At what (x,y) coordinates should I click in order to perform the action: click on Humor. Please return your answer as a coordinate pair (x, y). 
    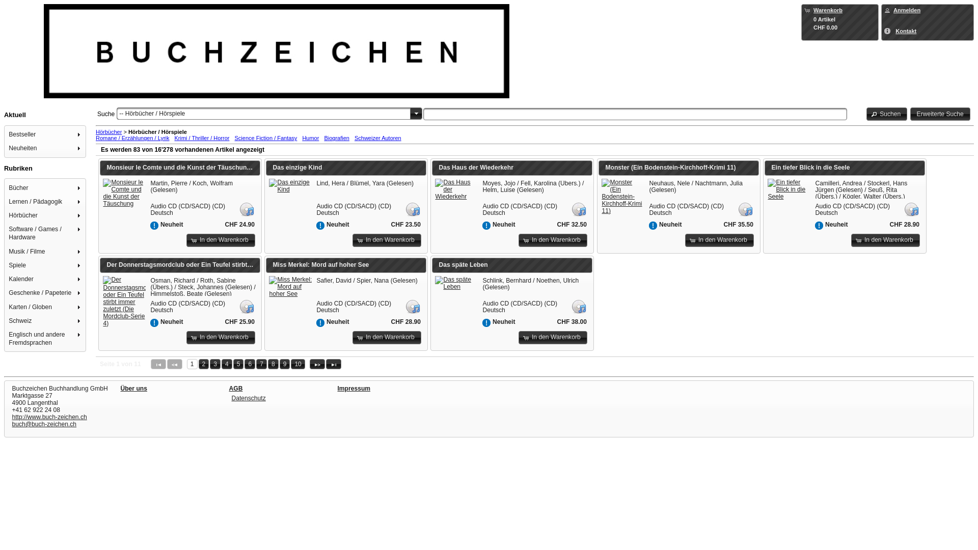
    Looking at the image, I should click on (311, 138).